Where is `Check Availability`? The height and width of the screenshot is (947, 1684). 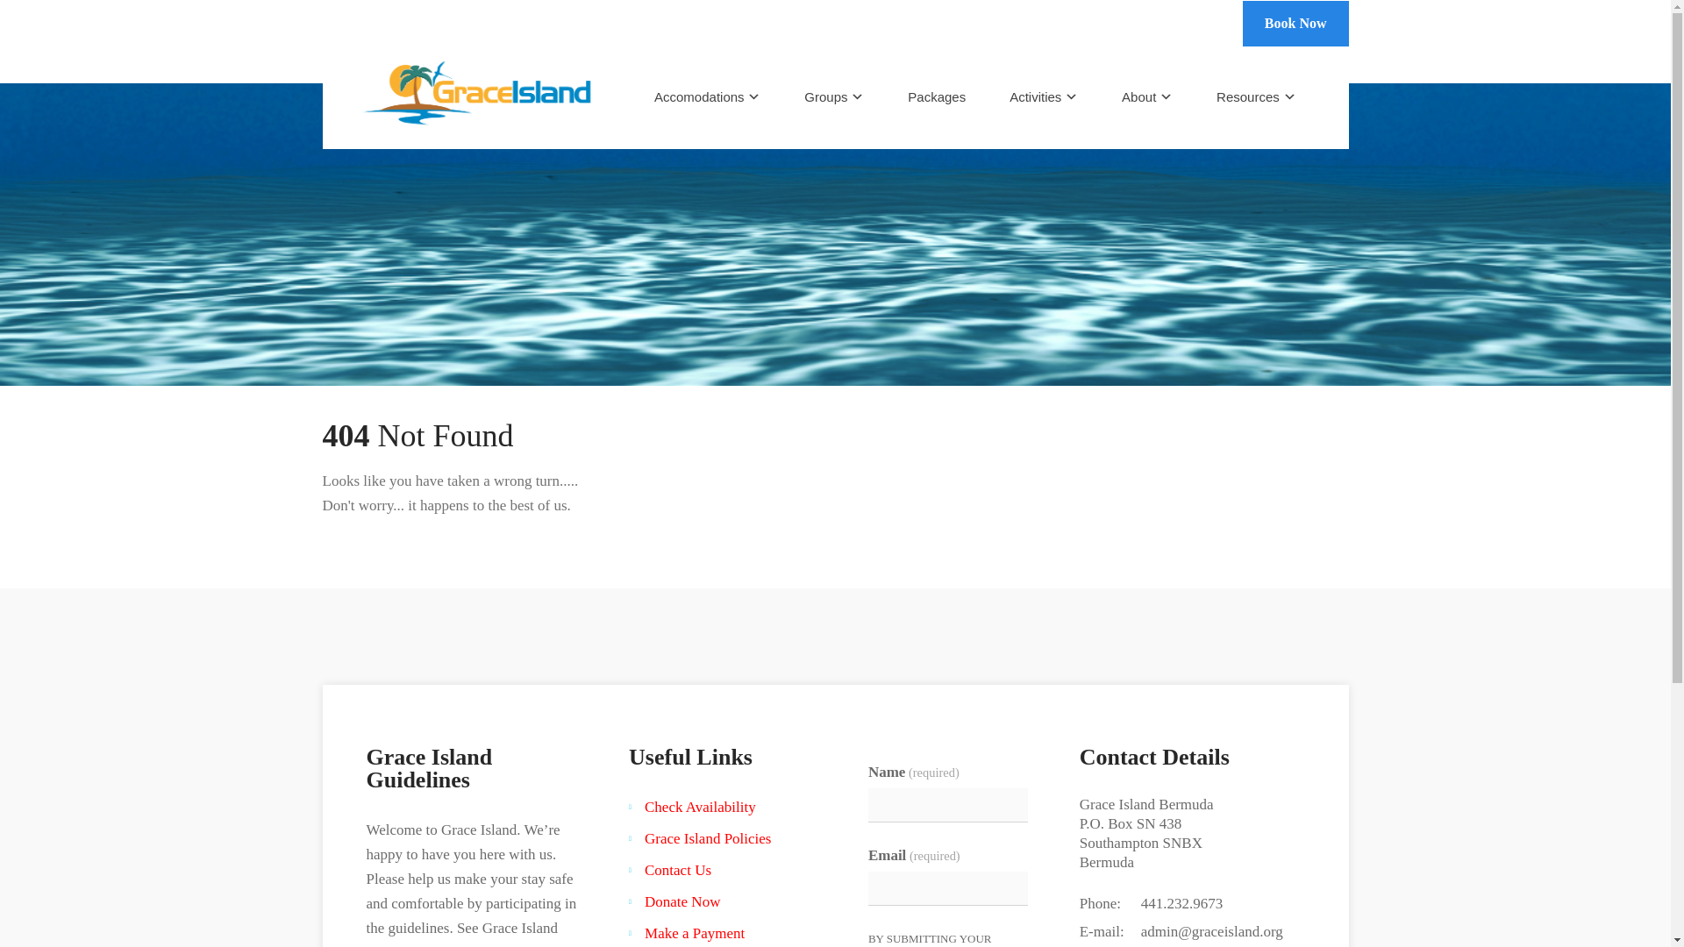
Check Availability is located at coordinates (700, 807).